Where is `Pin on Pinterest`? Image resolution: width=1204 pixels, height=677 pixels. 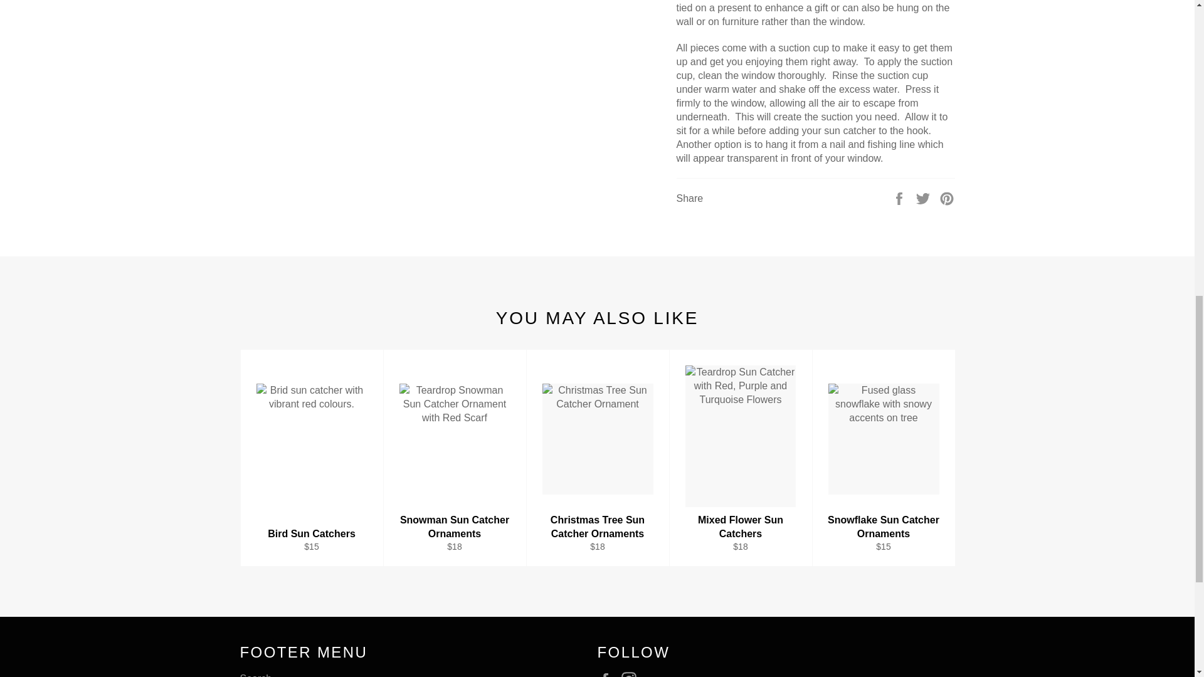 Pin on Pinterest is located at coordinates (947, 197).